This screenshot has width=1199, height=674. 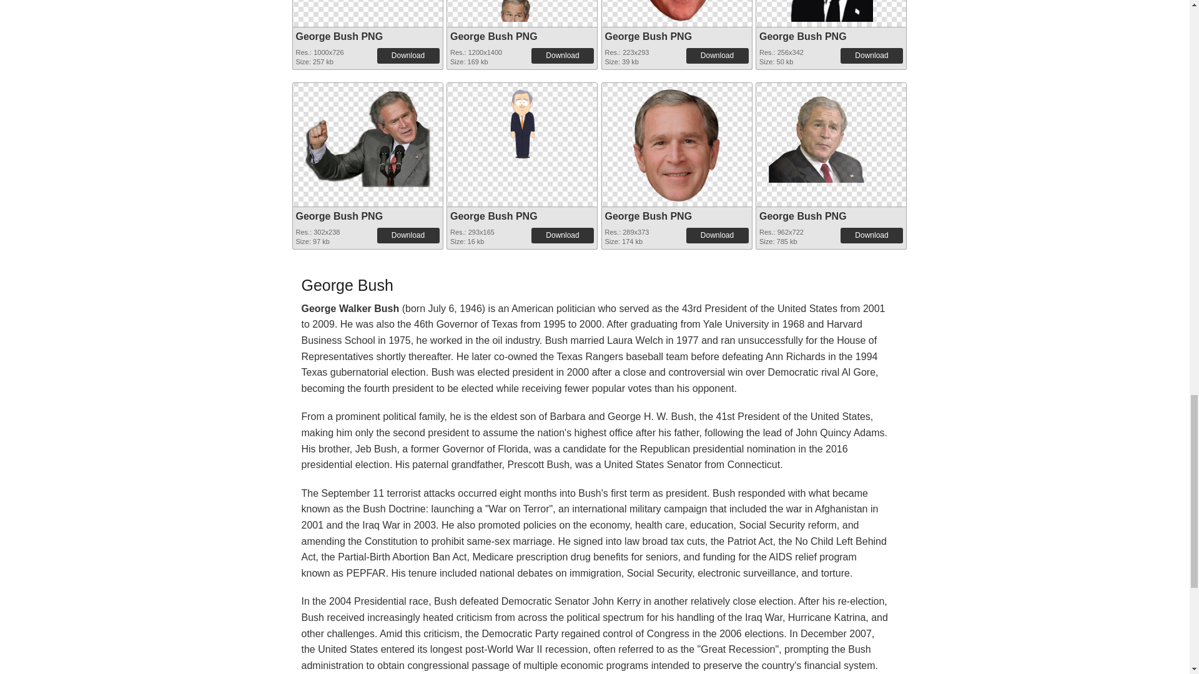 What do you see at coordinates (408, 55) in the screenshot?
I see `Download` at bounding box center [408, 55].